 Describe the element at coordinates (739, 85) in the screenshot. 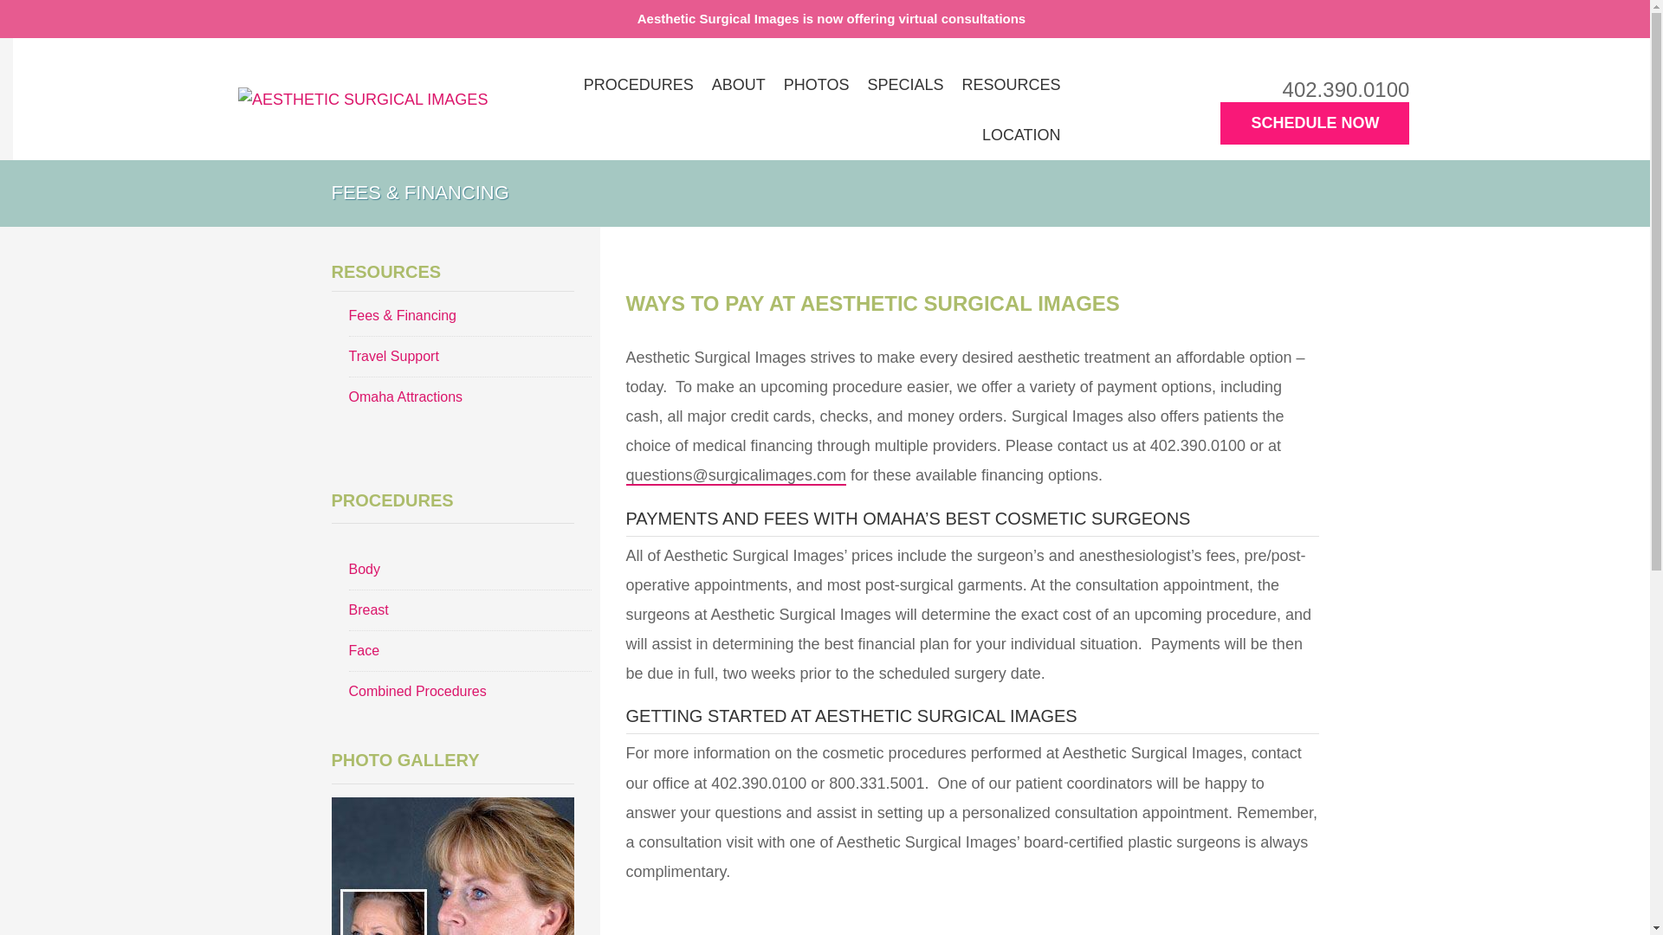

I see `ABOUT` at that location.